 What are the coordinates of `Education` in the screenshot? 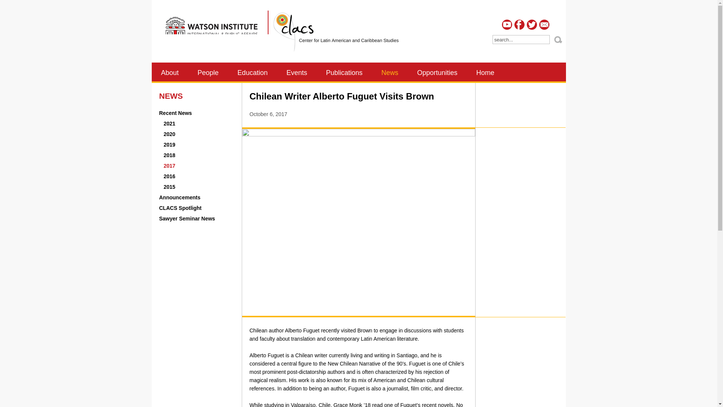 It's located at (252, 72).